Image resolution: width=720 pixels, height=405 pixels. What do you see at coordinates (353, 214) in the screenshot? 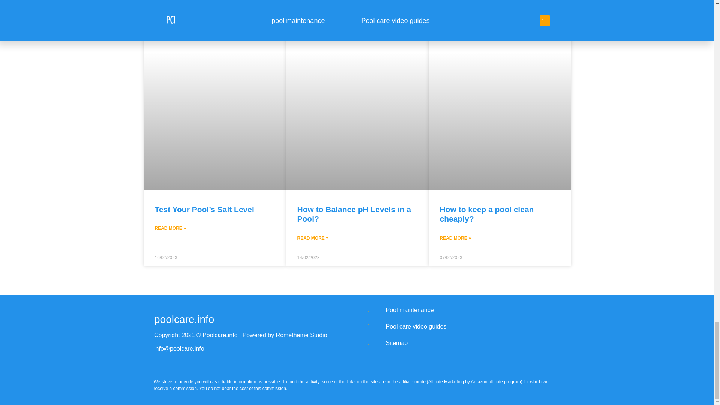
I see `How to Balance pH Levels in a Pool?` at bounding box center [353, 214].